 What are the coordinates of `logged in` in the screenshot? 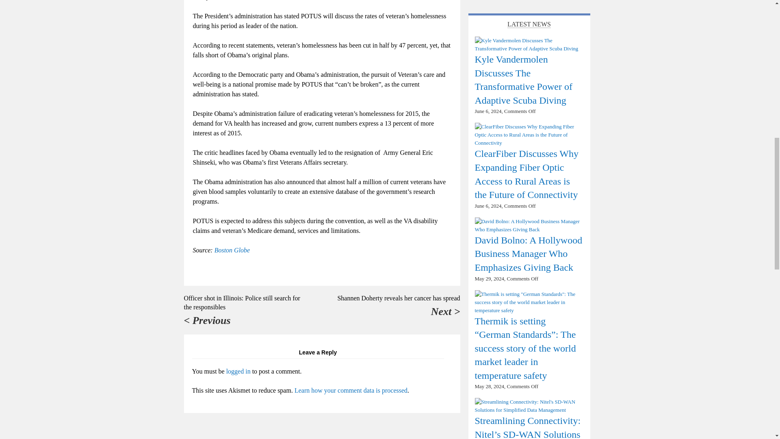 It's located at (238, 372).